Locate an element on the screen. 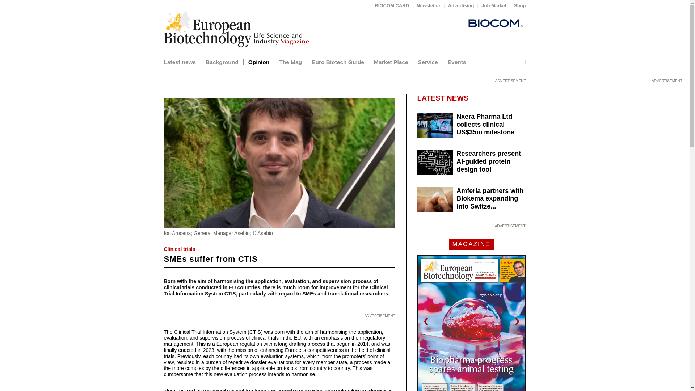 The image size is (695, 391). Advertising is located at coordinates (461, 6).